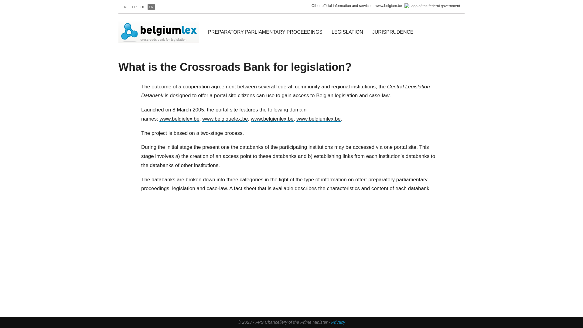  Describe the element at coordinates (179, 119) in the screenshot. I see `www.belgielex.be` at that location.